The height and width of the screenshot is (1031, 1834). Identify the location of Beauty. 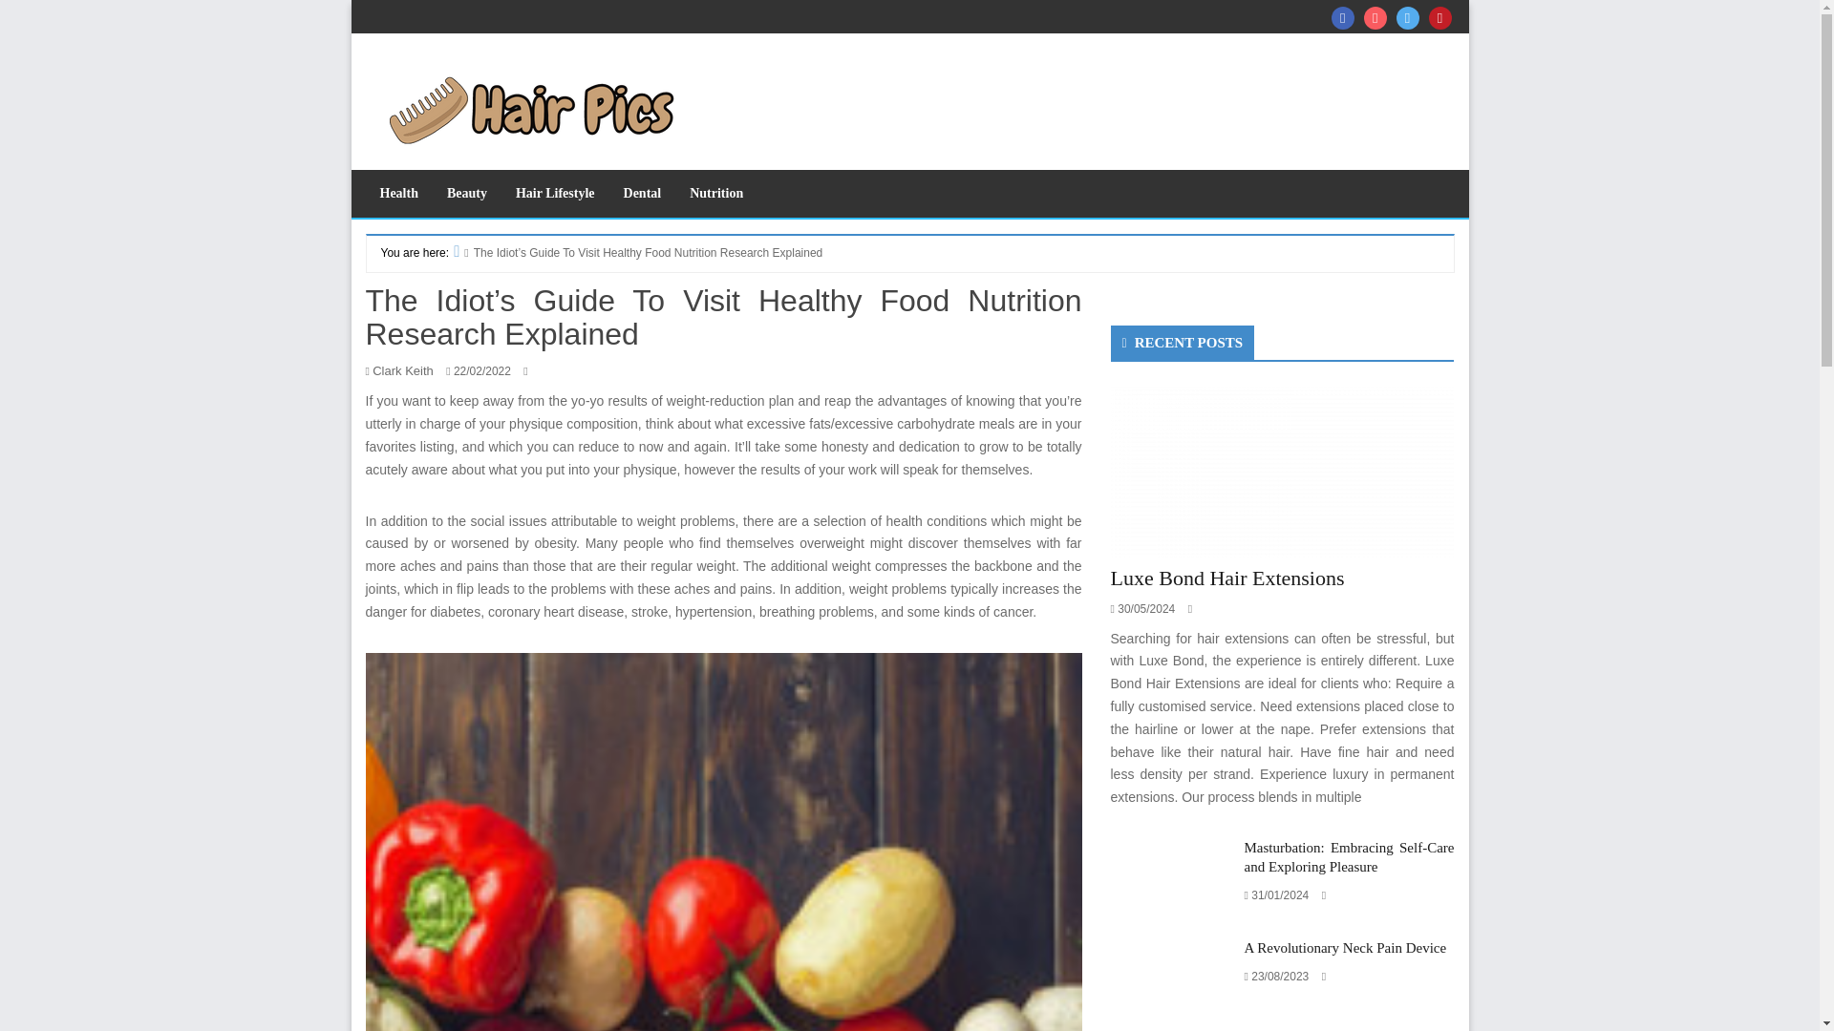
(466, 193).